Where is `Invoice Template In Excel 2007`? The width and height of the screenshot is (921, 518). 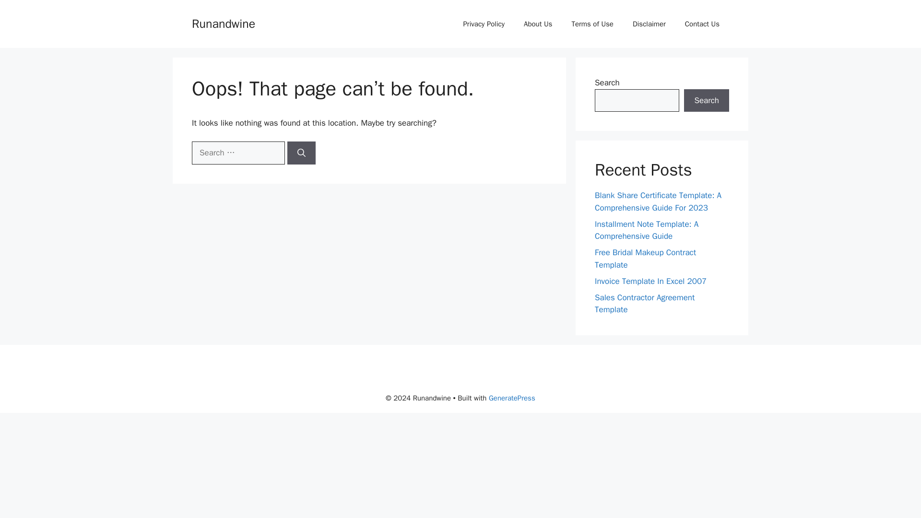 Invoice Template In Excel 2007 is located at coordinates (650, 281).